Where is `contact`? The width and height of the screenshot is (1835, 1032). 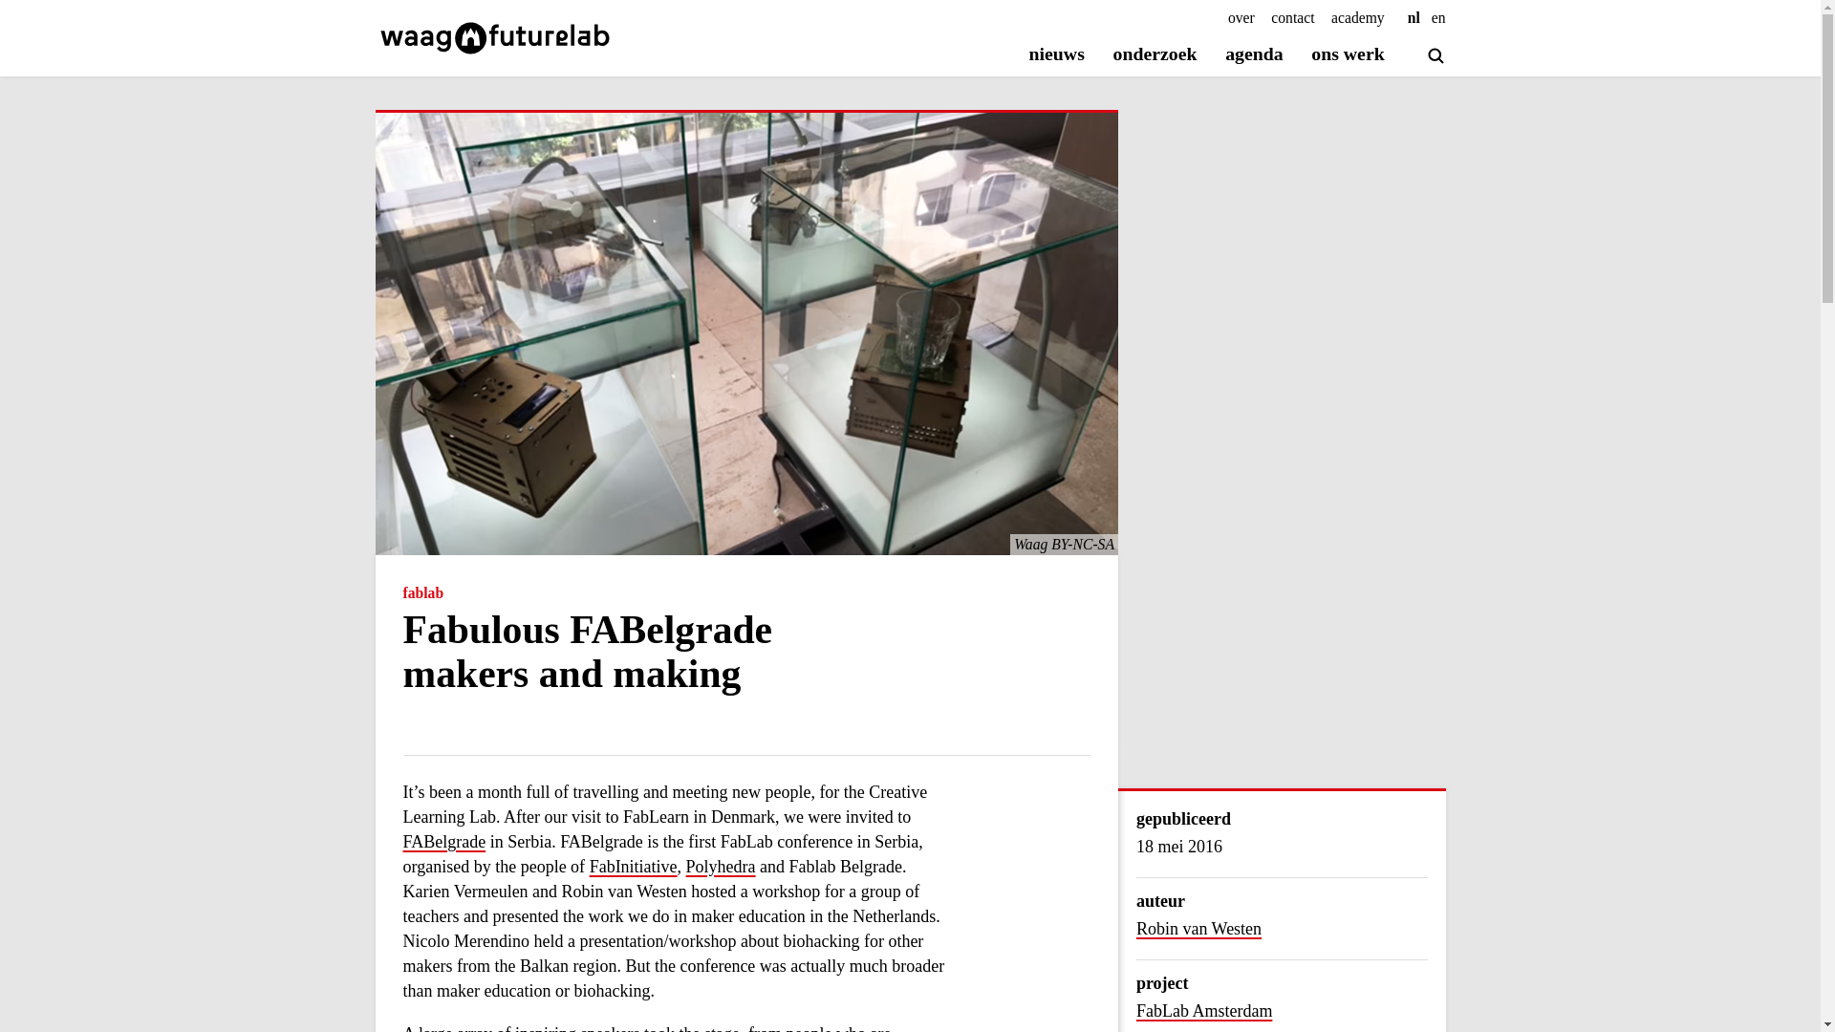 contact is located at coordinates (1292, 17).